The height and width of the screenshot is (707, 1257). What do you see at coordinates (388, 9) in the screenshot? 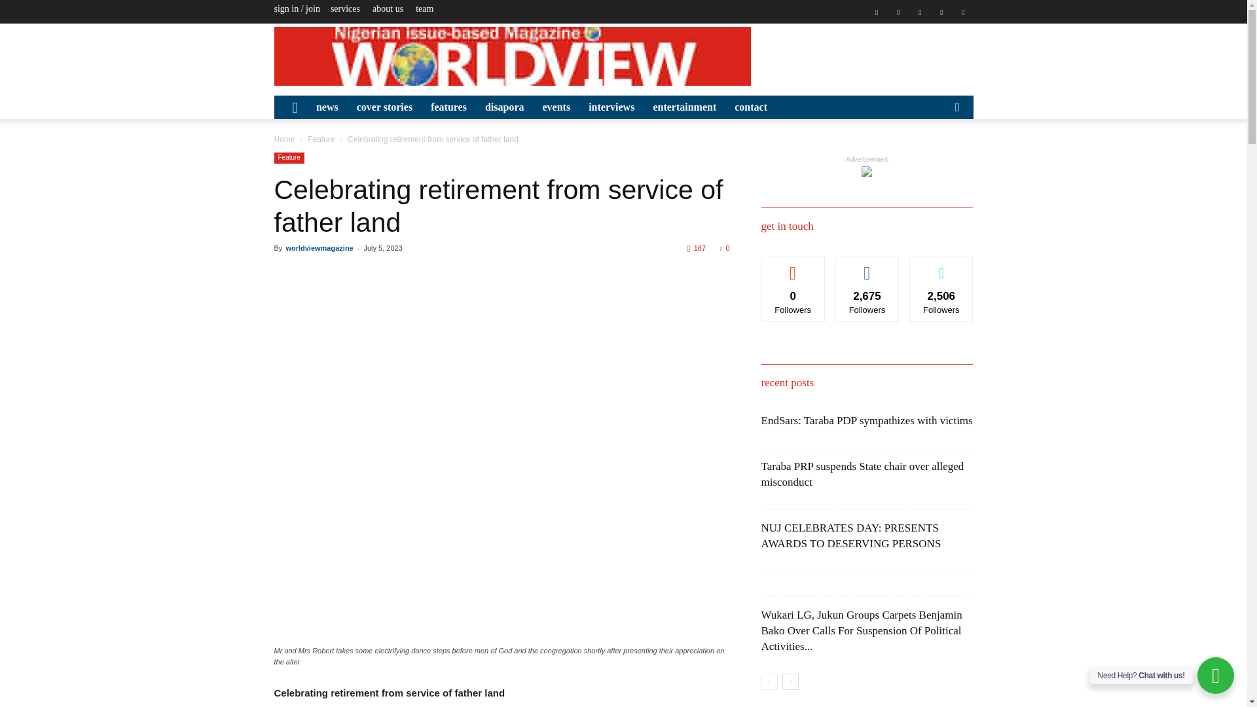
I see `about us` at bounding box center [388, 9].